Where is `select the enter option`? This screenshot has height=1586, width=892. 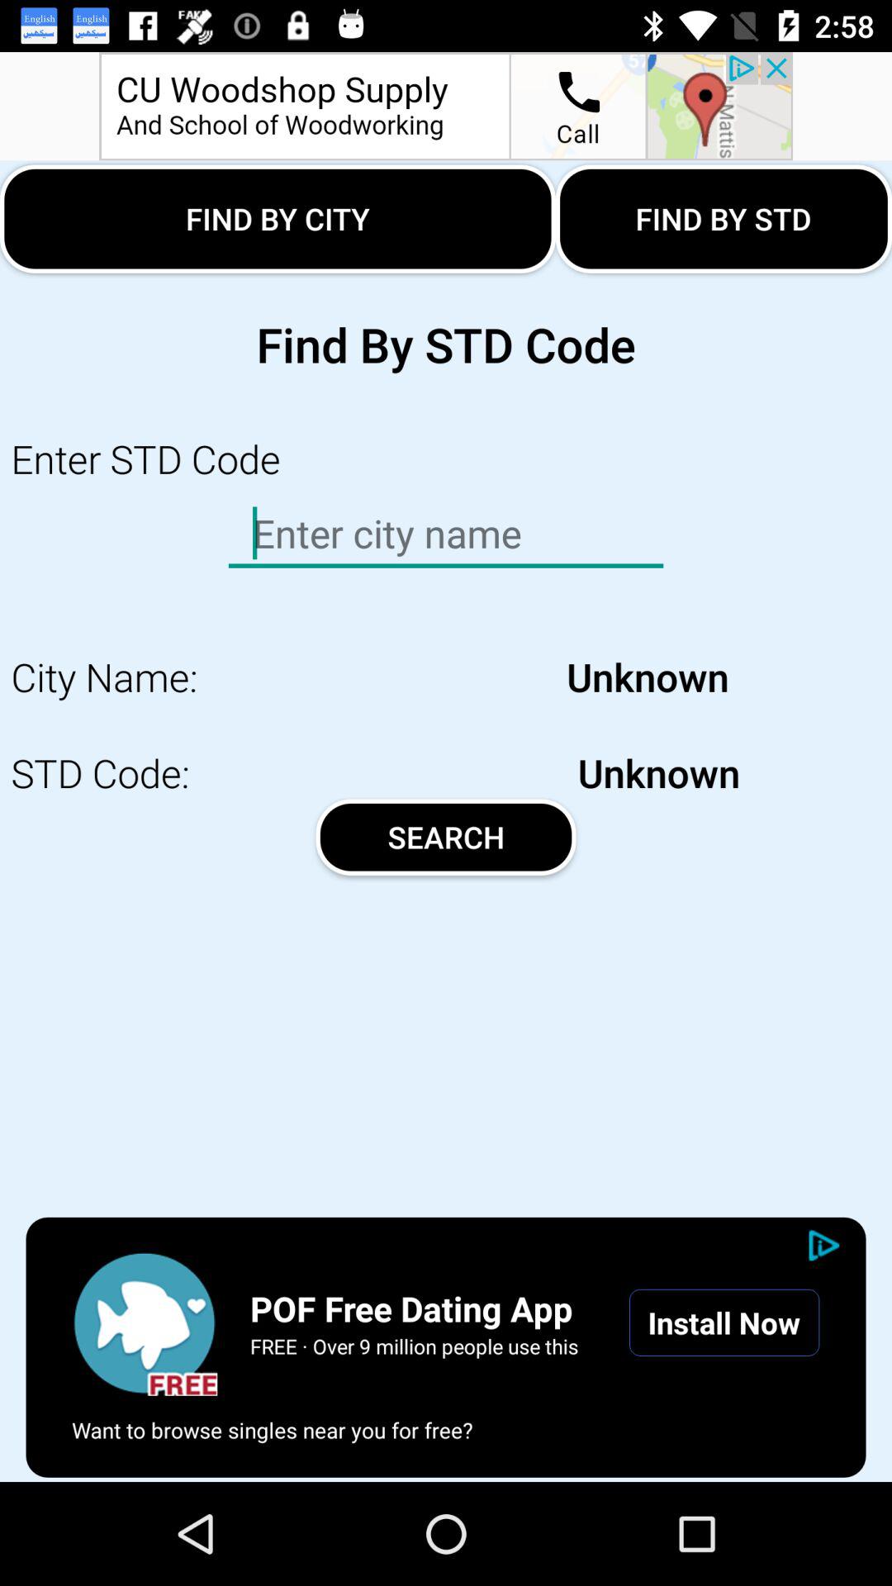 select the enter option is located at coordinates (446, 534).